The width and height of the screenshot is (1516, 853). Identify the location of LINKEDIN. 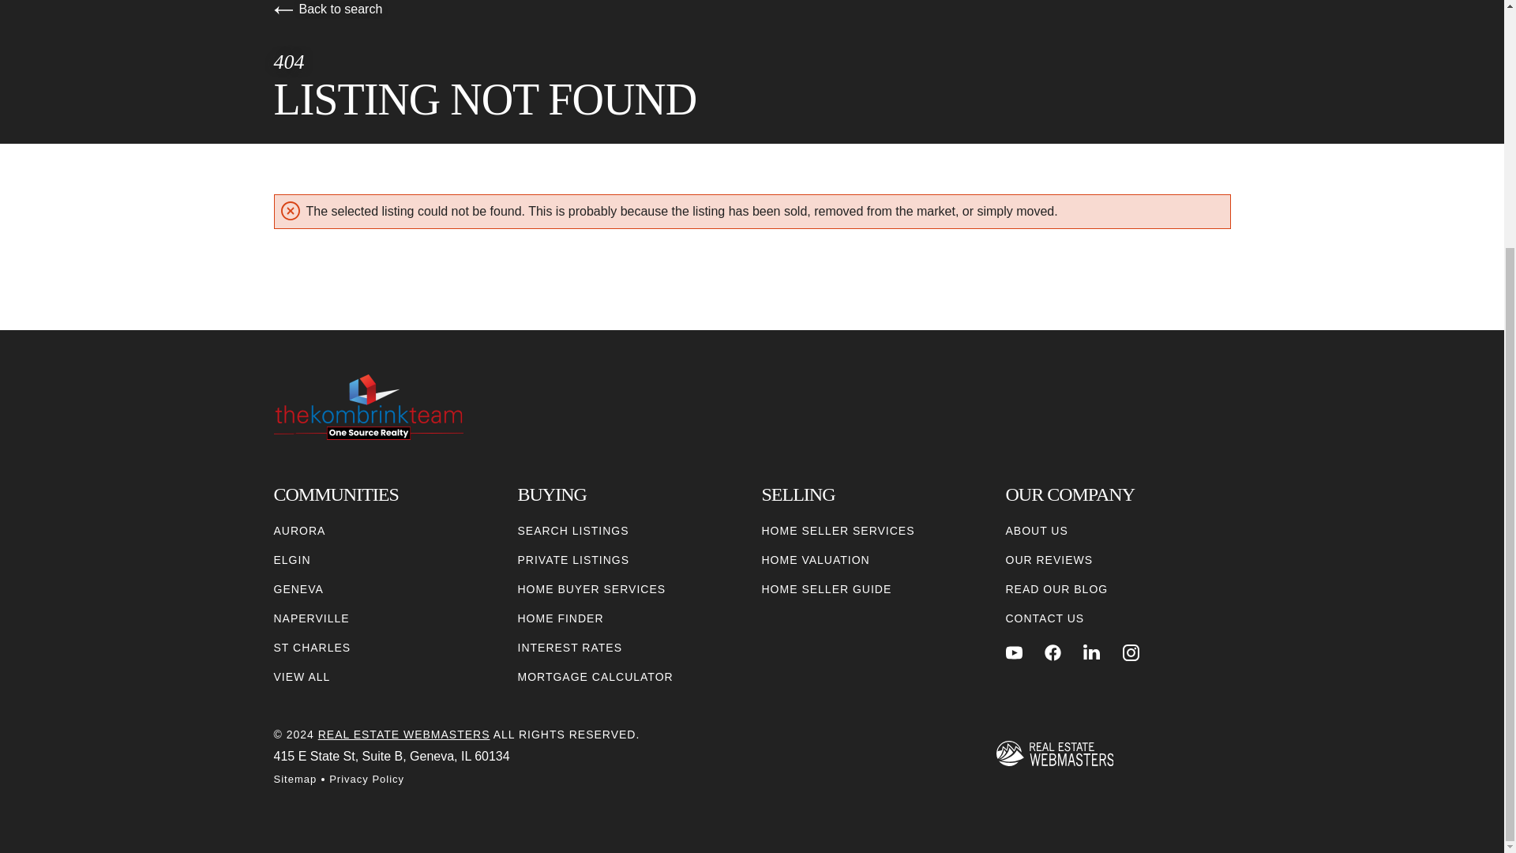
(1091, 652).